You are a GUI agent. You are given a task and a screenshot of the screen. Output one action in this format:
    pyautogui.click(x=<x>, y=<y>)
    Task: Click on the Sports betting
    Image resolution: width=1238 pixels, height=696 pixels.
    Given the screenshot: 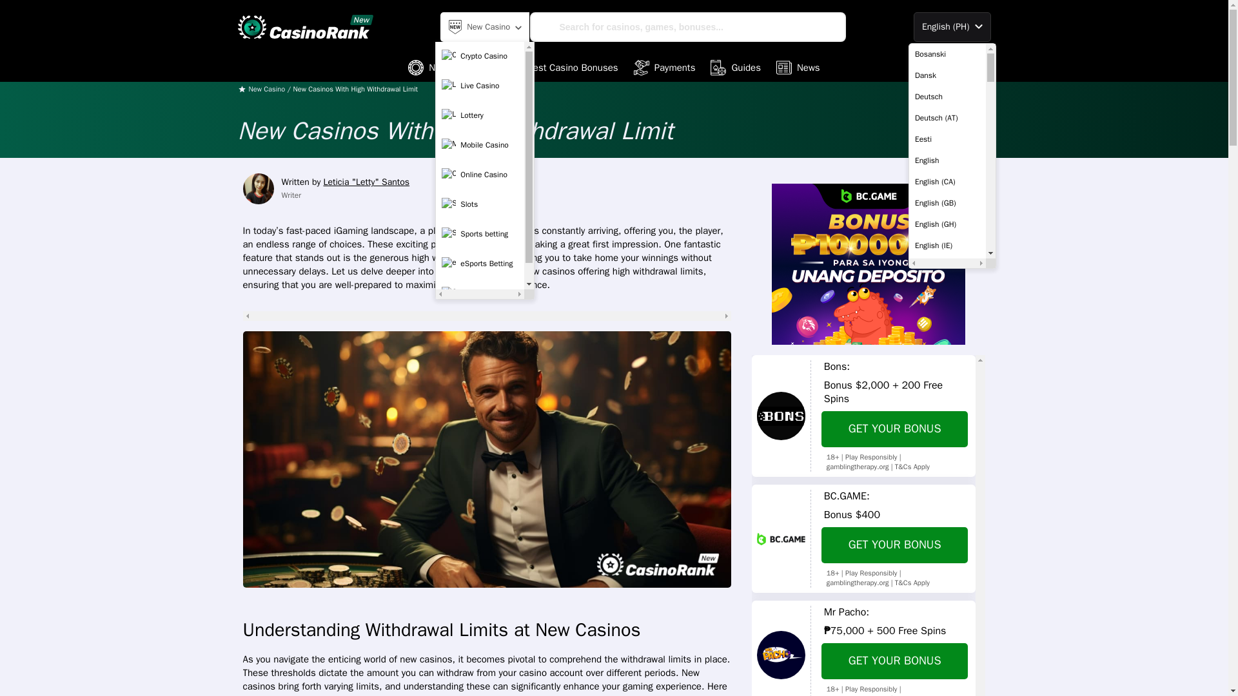 What is the action you would take?
    pyautogui.click(x=480, y=234)
    